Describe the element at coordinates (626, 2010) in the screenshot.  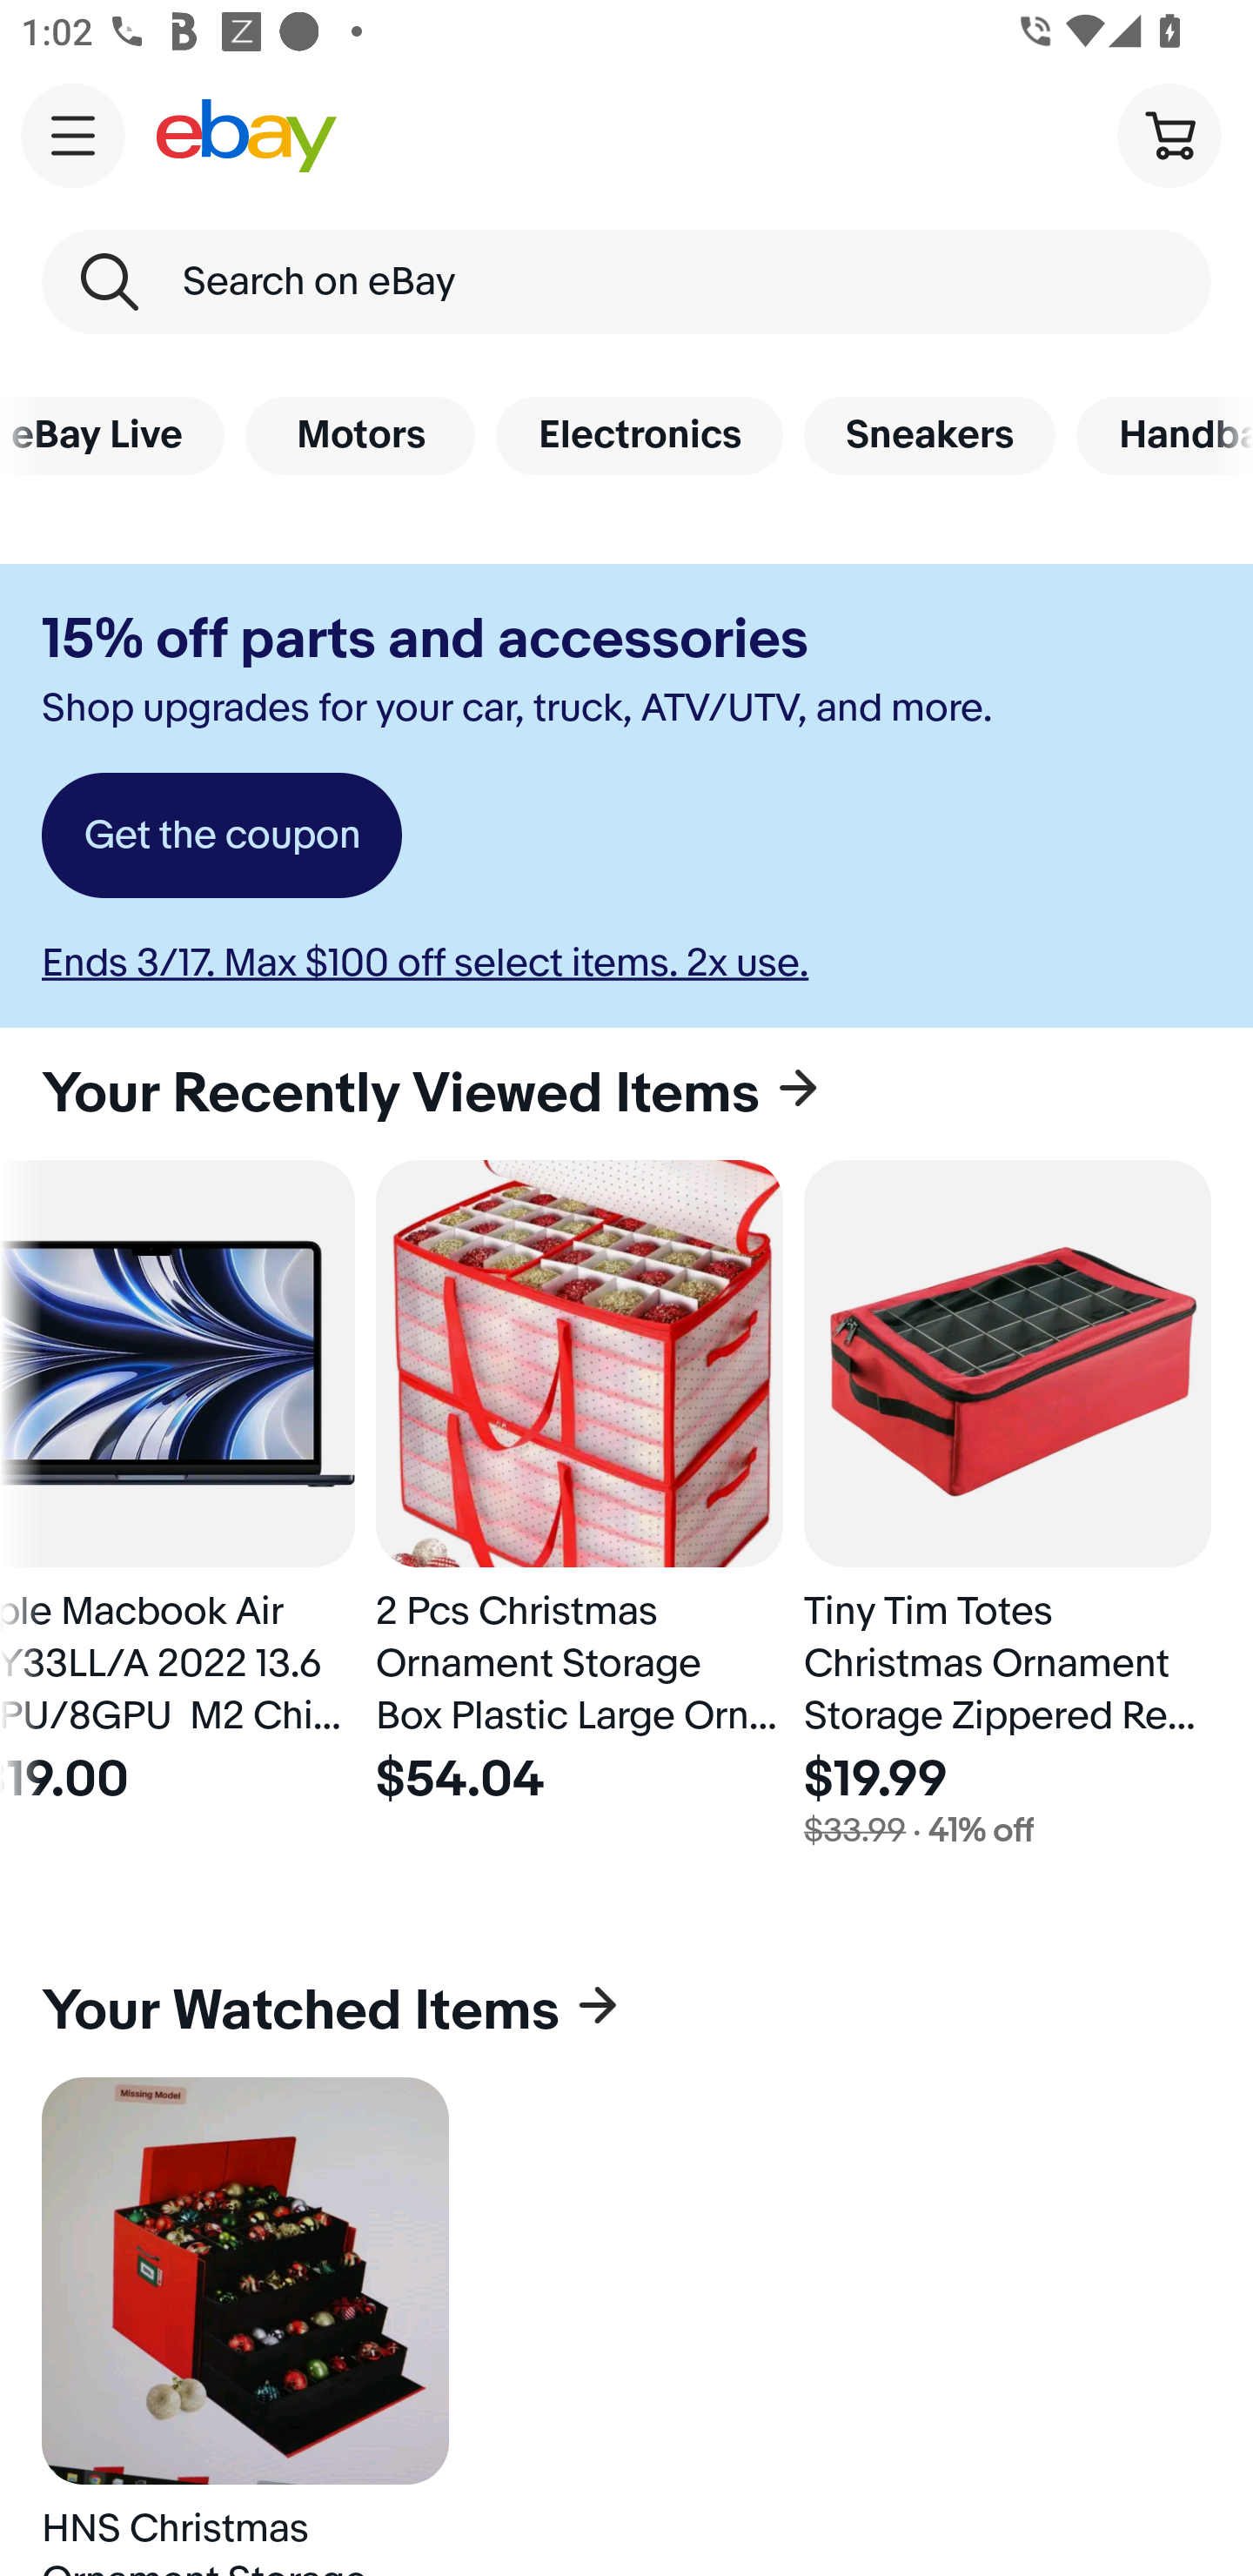
I see `Your Watched Items  ` at that location.